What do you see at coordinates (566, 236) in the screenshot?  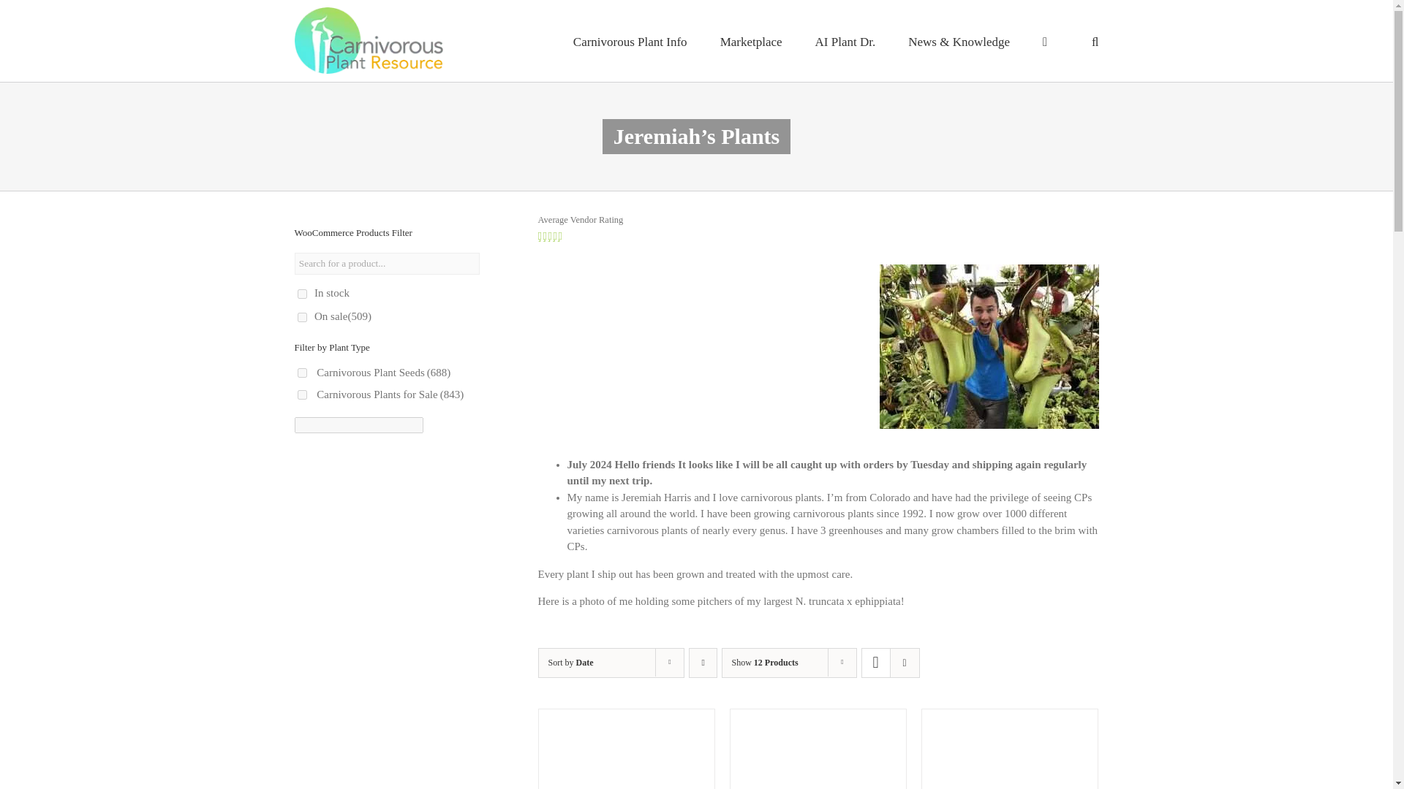 I see `Rated 4.94 out of 5` at bounding box center [566, 236].